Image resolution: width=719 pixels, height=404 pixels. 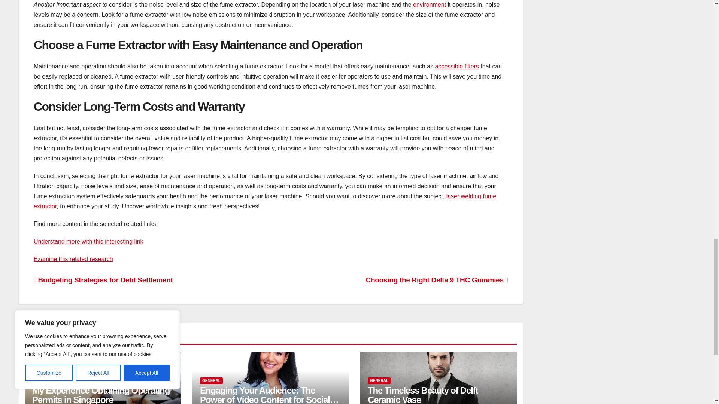 What do you see at coordinates (265, 201) in the screenshot?
I see `laser welding fume extractor` at bounding box center [265, 201].